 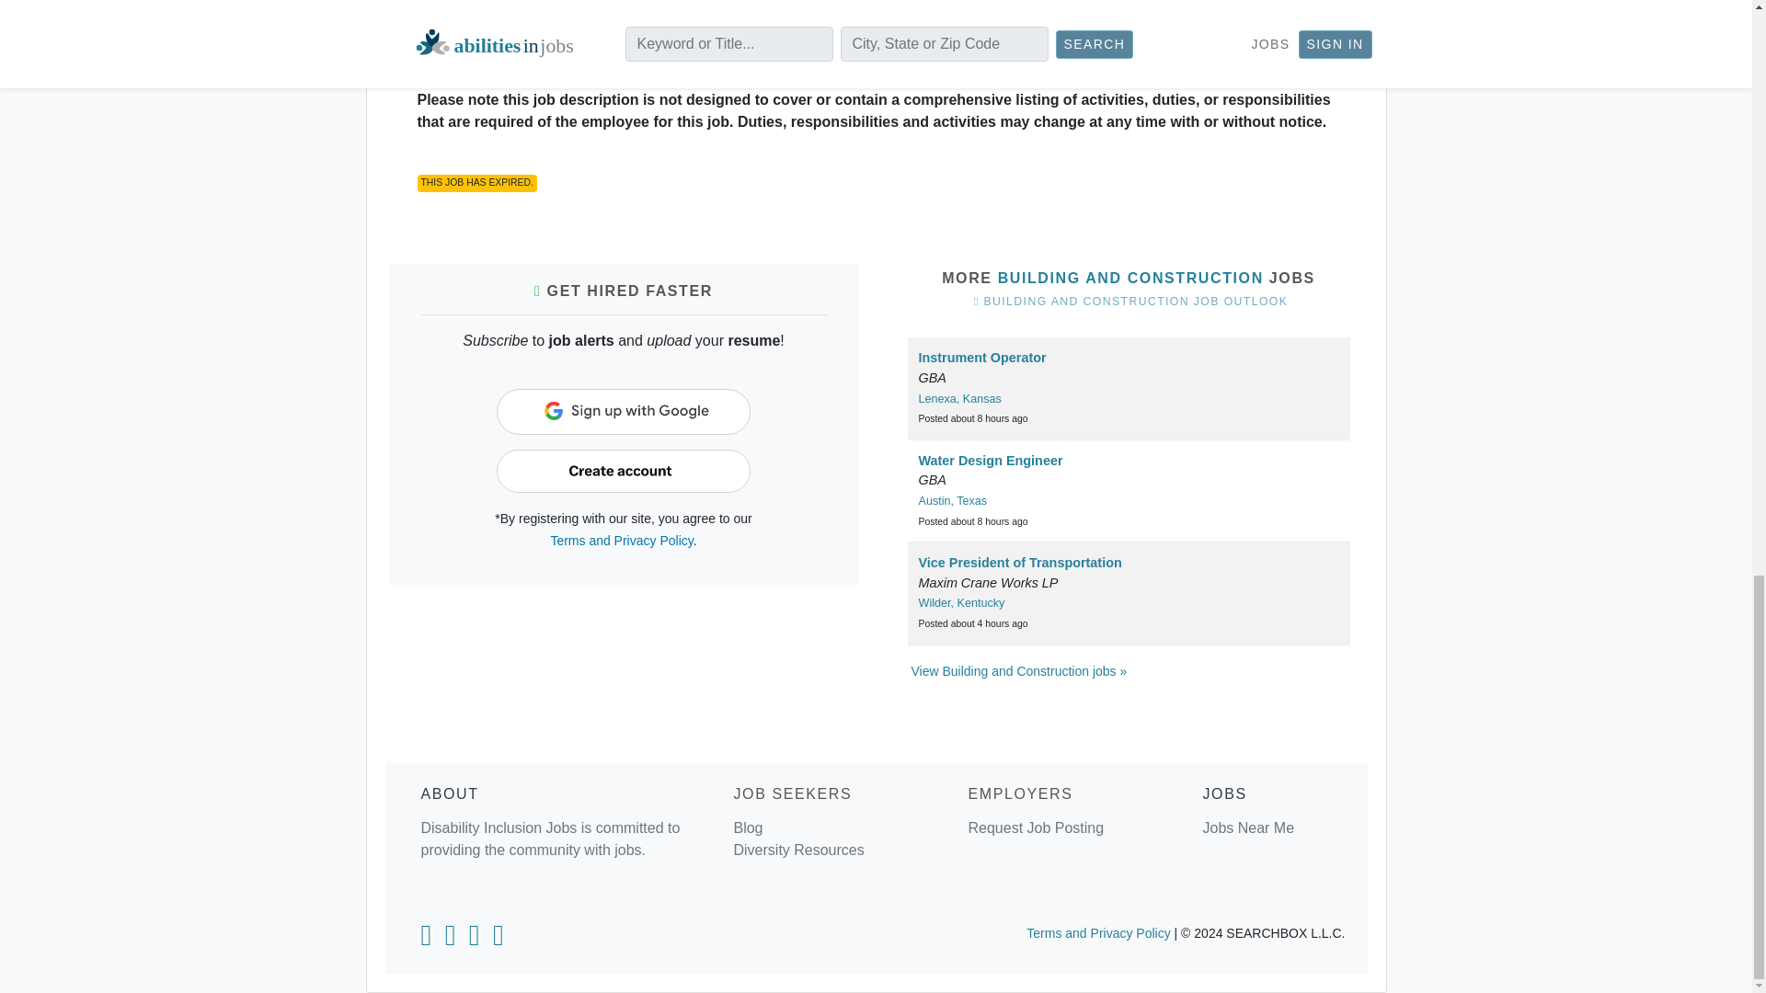 What do you see at coordinates (981, 358) in the screenshot?
I see `Instrument Operator` at bounding box center [981, 358].